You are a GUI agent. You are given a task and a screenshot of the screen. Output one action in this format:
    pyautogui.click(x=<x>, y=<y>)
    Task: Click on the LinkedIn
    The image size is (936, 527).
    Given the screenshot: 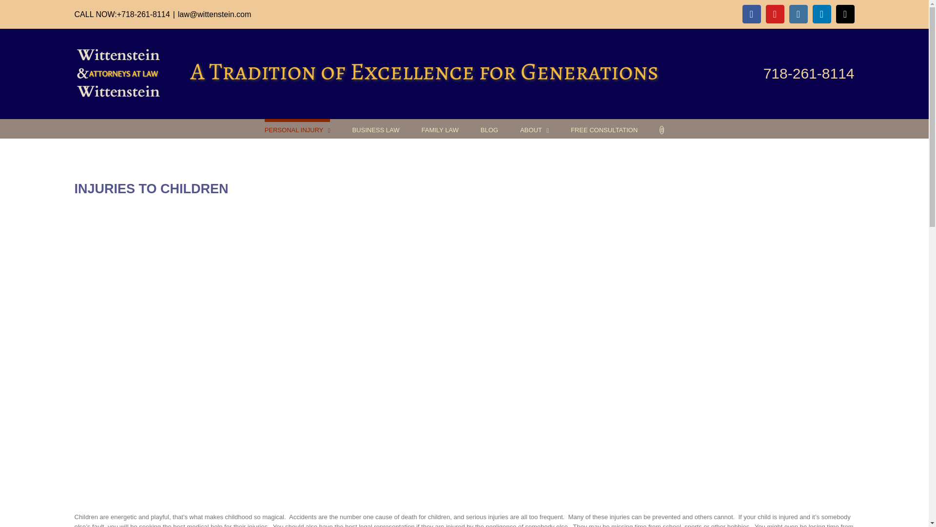 What is the action you would take?
    pyautogui.click(x=821, y=14)
    